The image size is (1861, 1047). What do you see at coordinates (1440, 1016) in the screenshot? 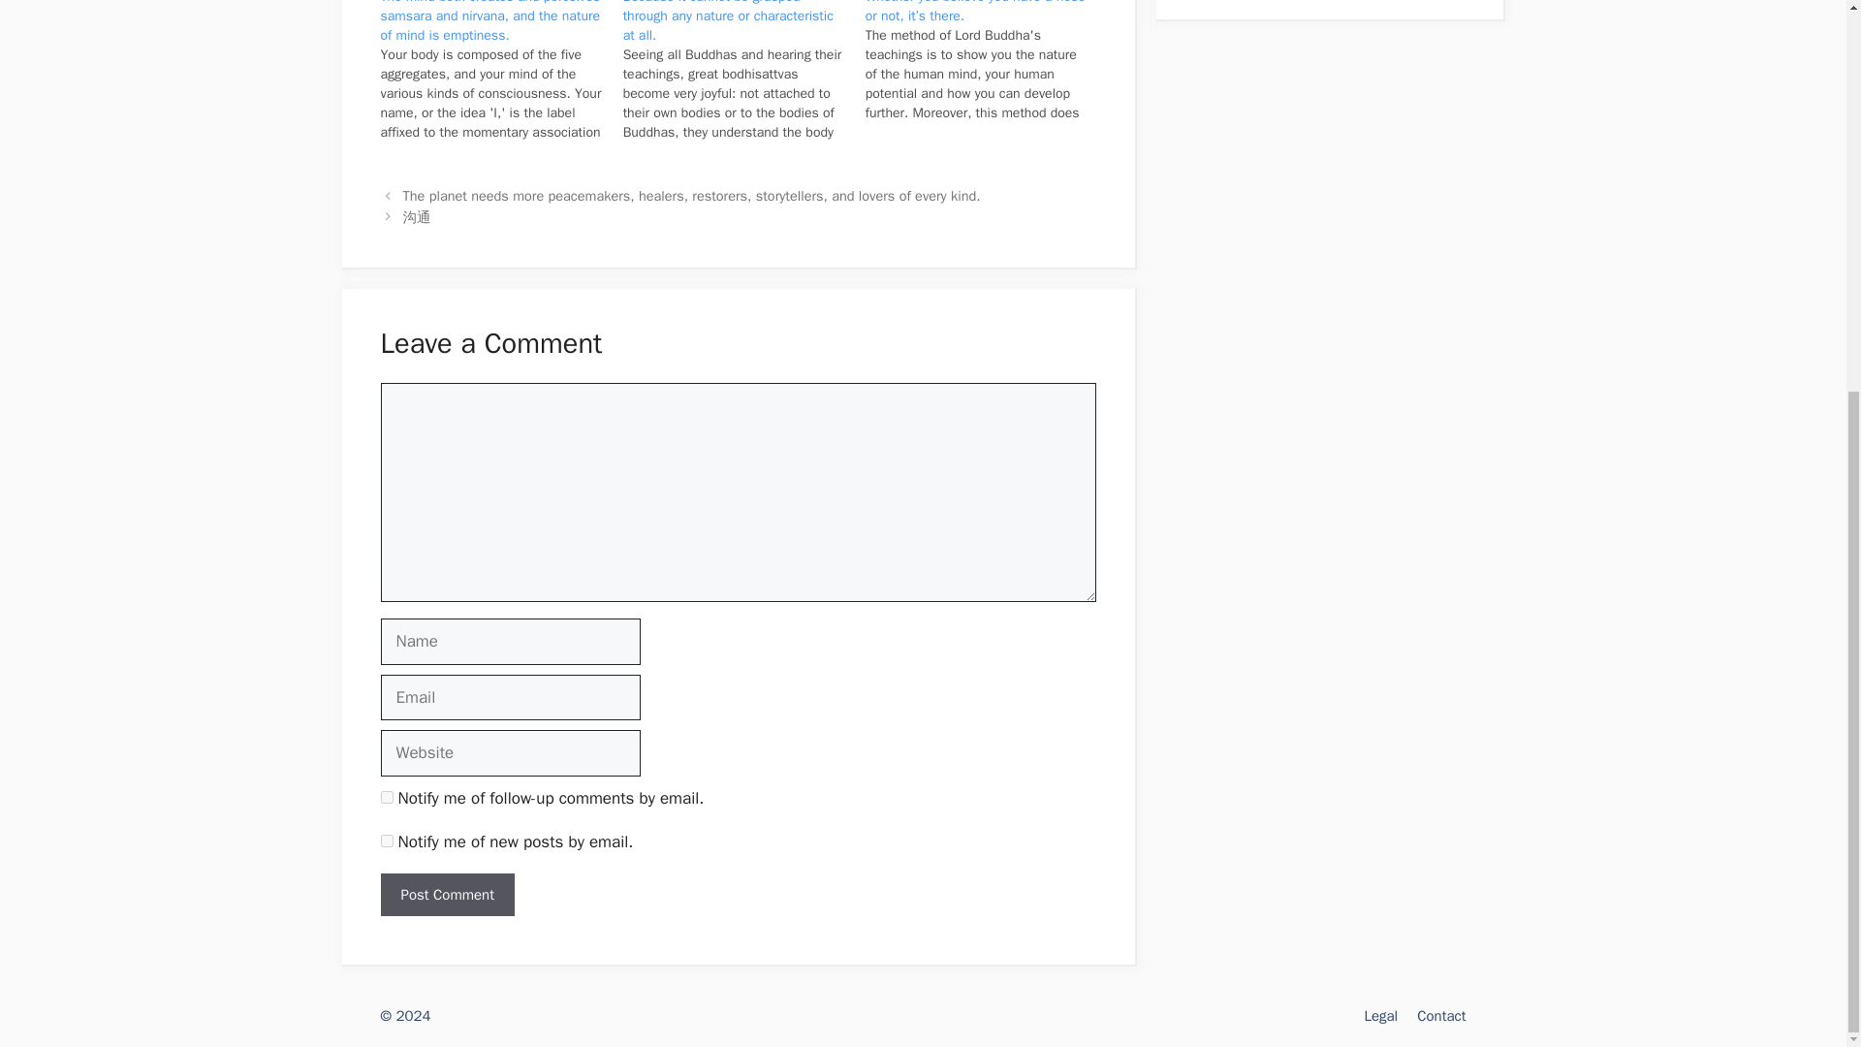
I see `Contact` at bounding box center [1440, 1016].